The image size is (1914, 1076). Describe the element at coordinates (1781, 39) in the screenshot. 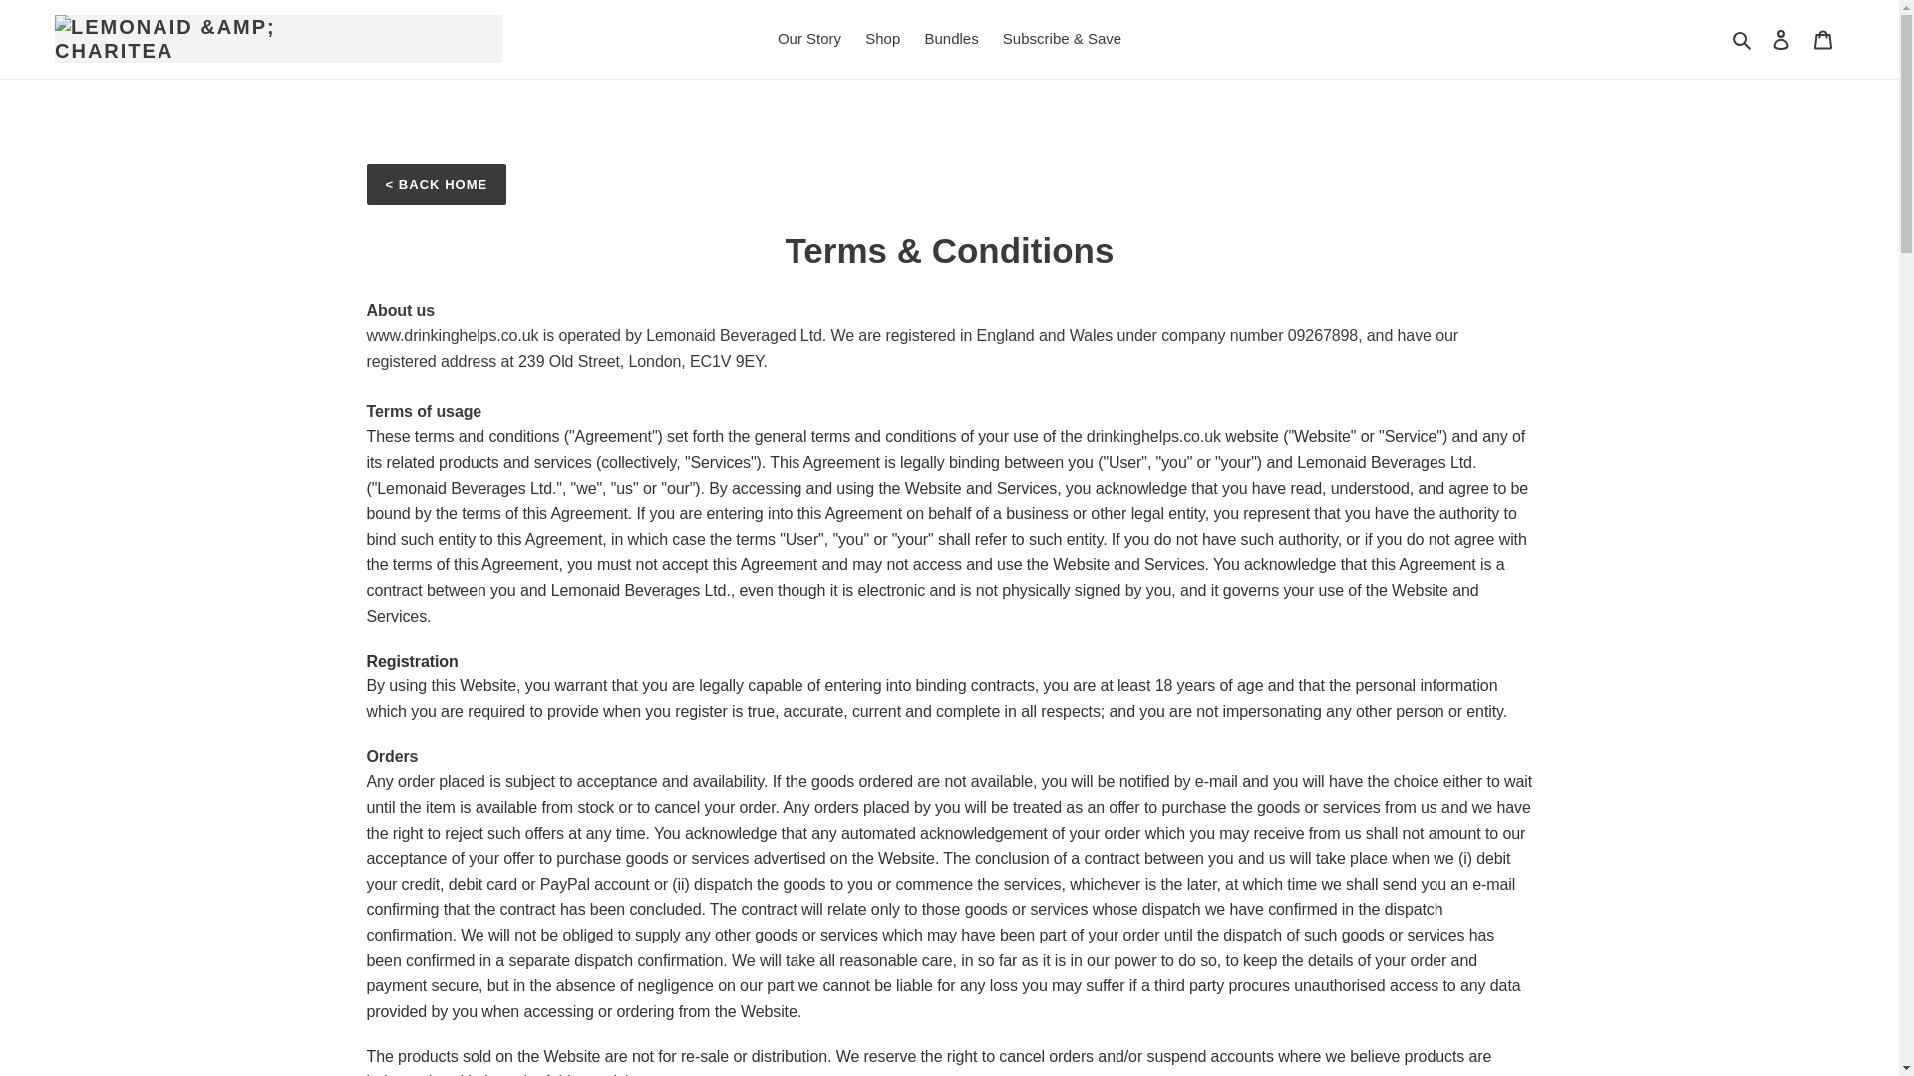

I see `Log in` at that location.